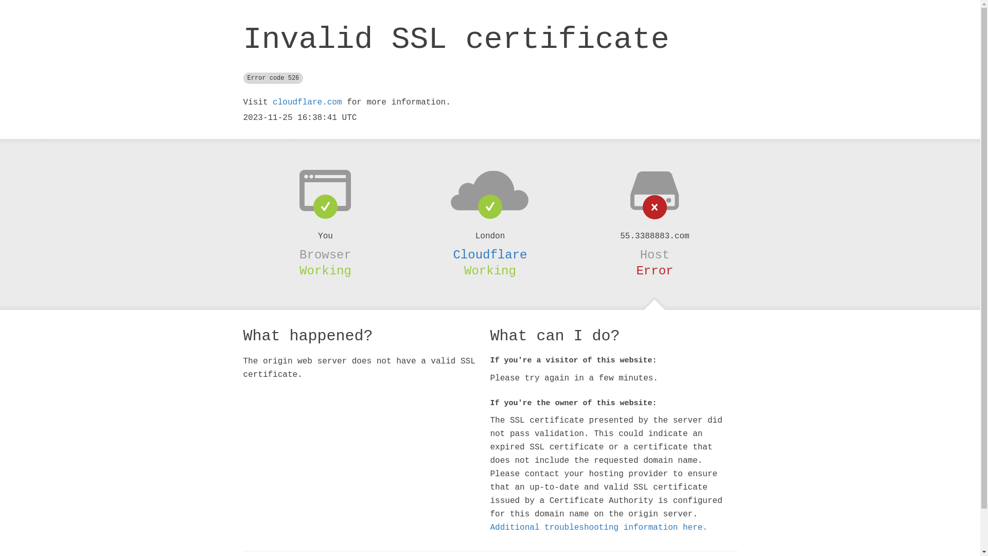 This screenshot has height=556, width=988. Describe the element at coordinates (490, 255) in the screenshot. I see `Cloudflare` at that location.